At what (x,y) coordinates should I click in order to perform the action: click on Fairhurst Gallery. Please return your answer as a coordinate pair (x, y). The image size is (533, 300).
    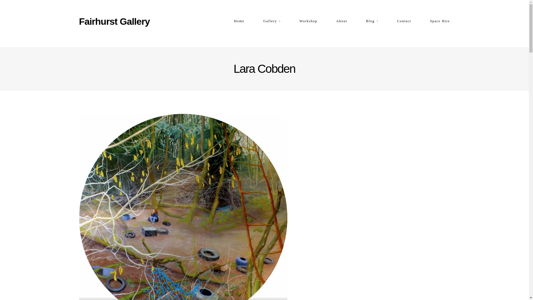
    Looking at the image, I should click on (118, 21).